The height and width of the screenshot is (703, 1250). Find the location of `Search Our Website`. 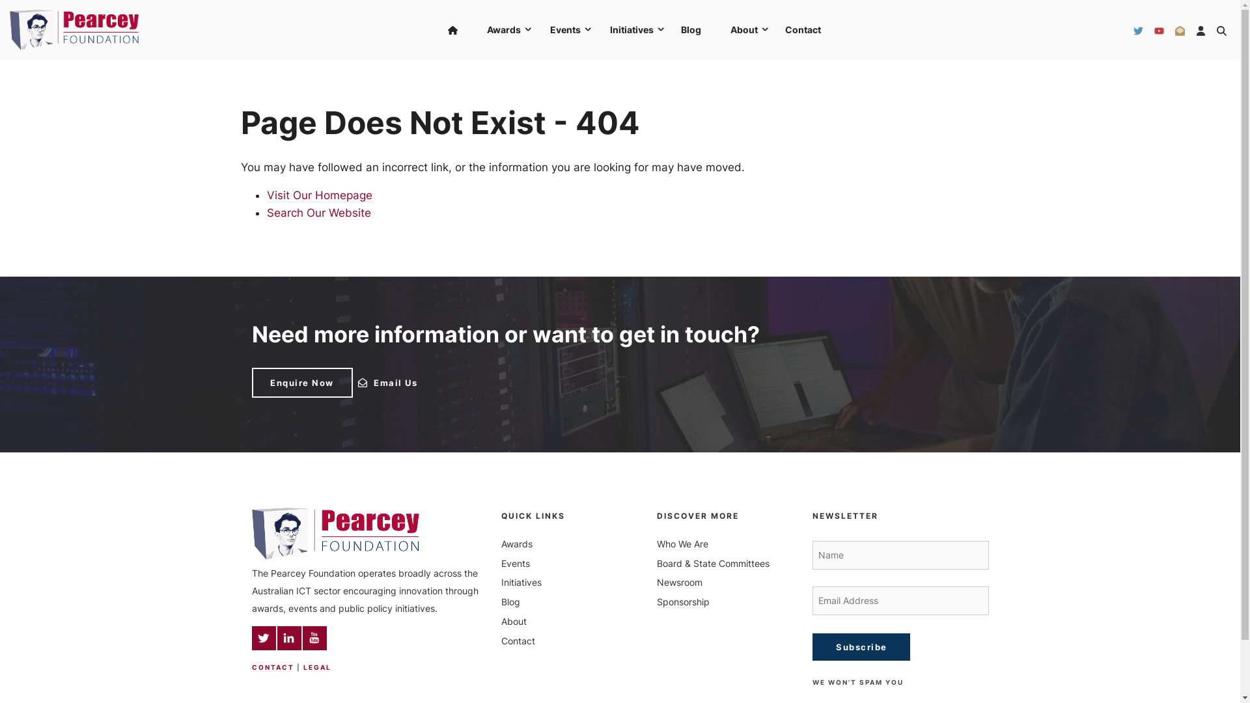

Search Our Website is located at coordinates (319, 213).